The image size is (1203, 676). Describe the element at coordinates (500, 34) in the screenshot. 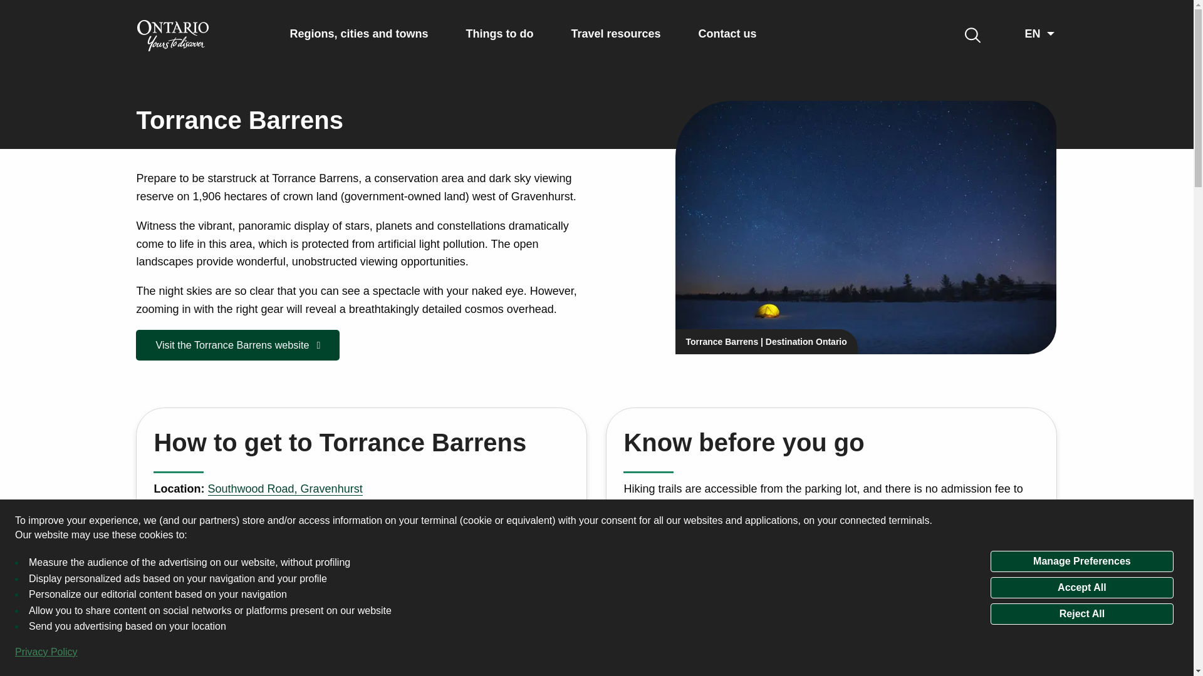

I see `Things to do` at that location.